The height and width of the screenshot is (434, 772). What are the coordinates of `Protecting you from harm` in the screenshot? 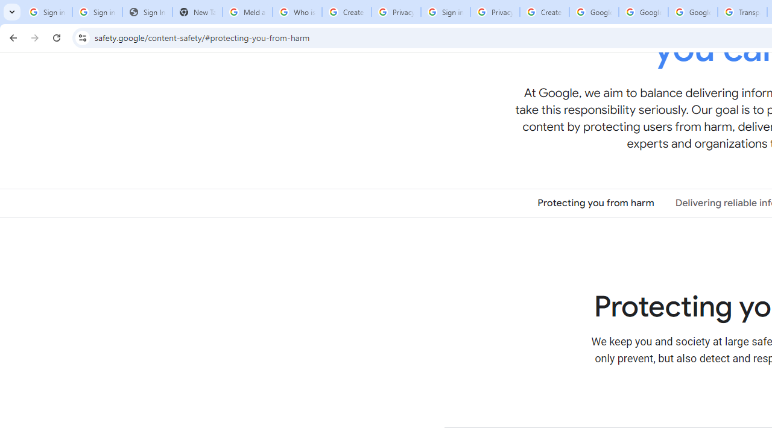 It's located at (596, 203).